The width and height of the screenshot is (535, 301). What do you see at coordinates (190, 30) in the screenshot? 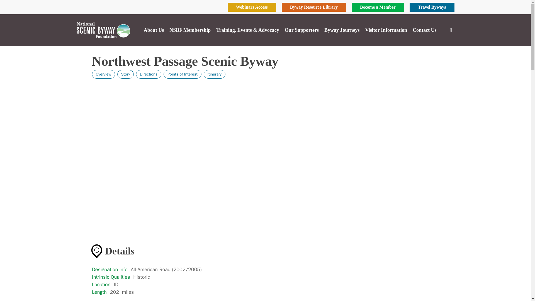
I see `Become a Member` at bounding box center [190, 30].